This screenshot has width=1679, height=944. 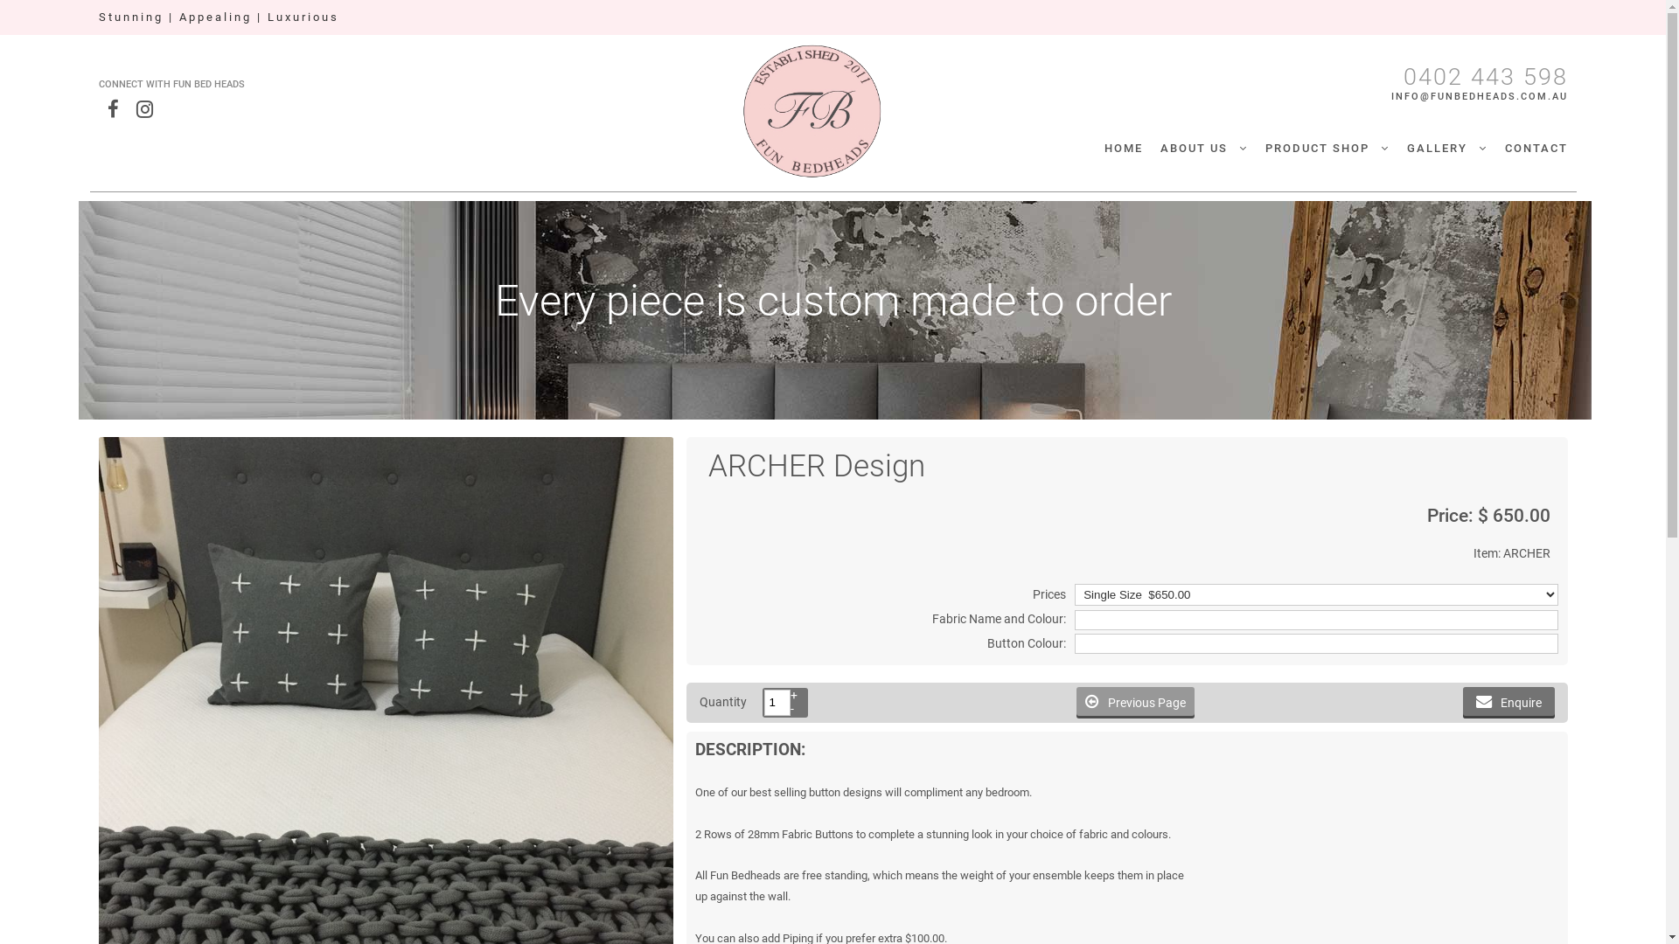 What do you see at coordinates (799, 710) in the screenshot?
I see `-` at bounding box center [799, 710].